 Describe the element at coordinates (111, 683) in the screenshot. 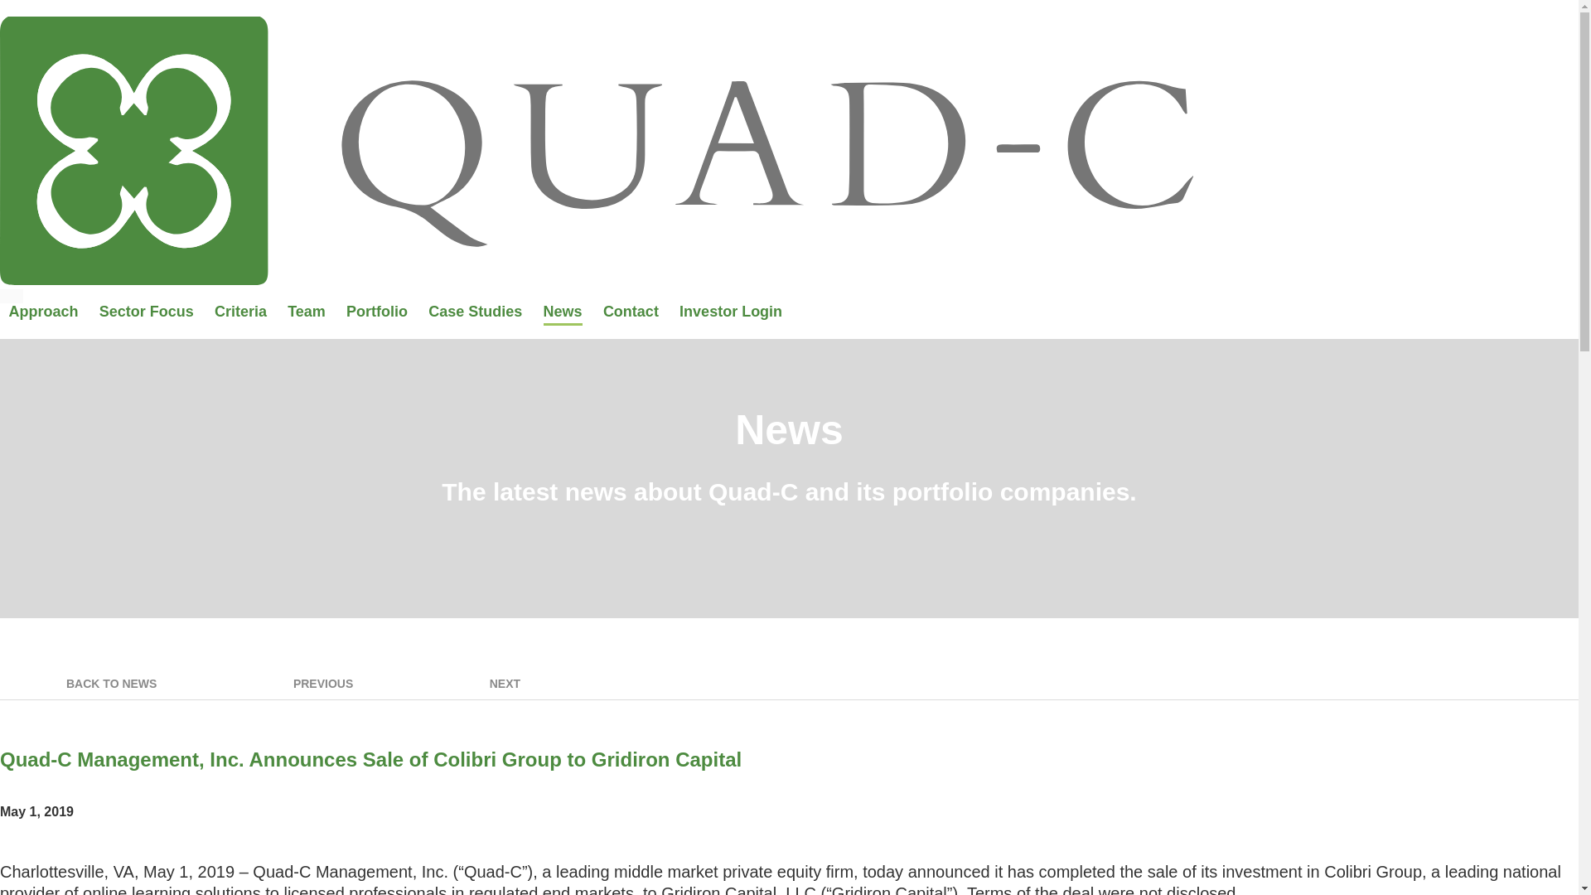

I see `BACK TO NEWS` at that location.